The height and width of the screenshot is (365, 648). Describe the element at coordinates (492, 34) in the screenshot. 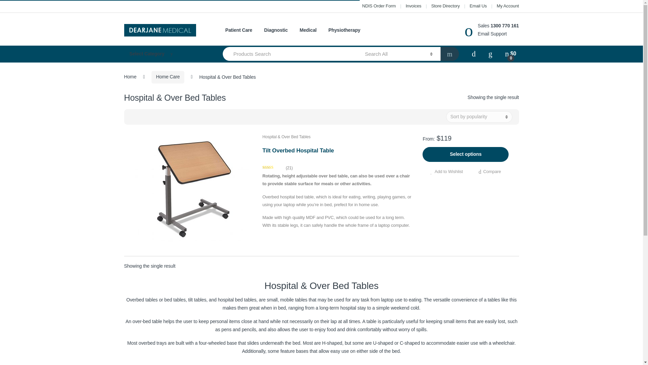

I see `Email Support` at that location.